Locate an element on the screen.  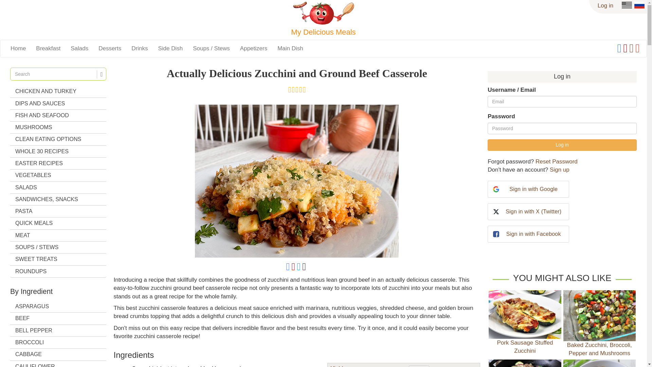
Chicken, Zucchini and Mushroom Stir Fry is located at coordinates (599, 363).